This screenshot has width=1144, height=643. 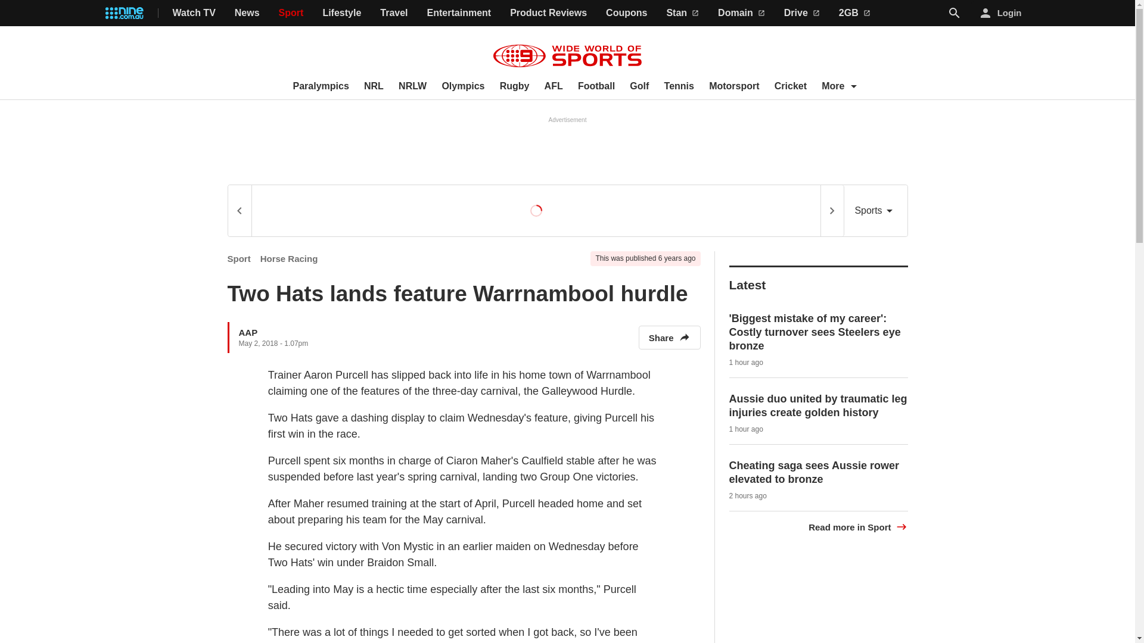 What do you see at coordinates (291, 13) in the screenshot?
I see `Sport` at bounding box center [291, 13].